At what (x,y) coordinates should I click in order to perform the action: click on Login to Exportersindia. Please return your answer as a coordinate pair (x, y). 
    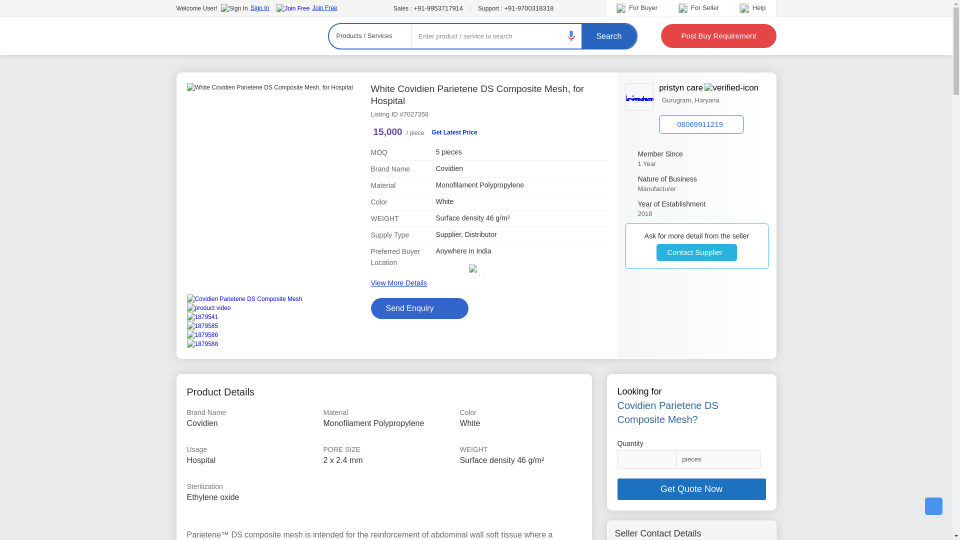
    Looking at the image, I should click on (244, 7).